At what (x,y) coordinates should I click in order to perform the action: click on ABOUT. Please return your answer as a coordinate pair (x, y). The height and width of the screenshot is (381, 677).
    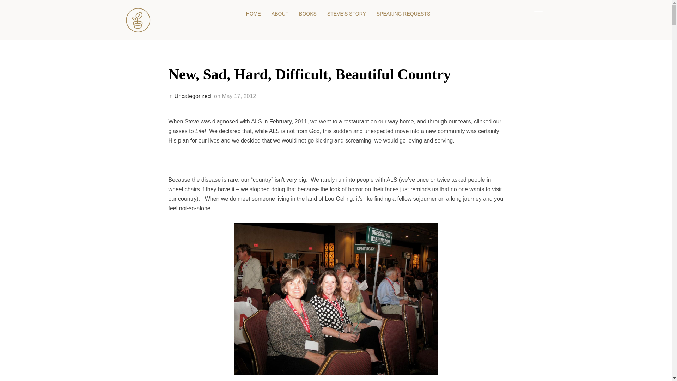
    Looking at the image, I should click on (280, 14).